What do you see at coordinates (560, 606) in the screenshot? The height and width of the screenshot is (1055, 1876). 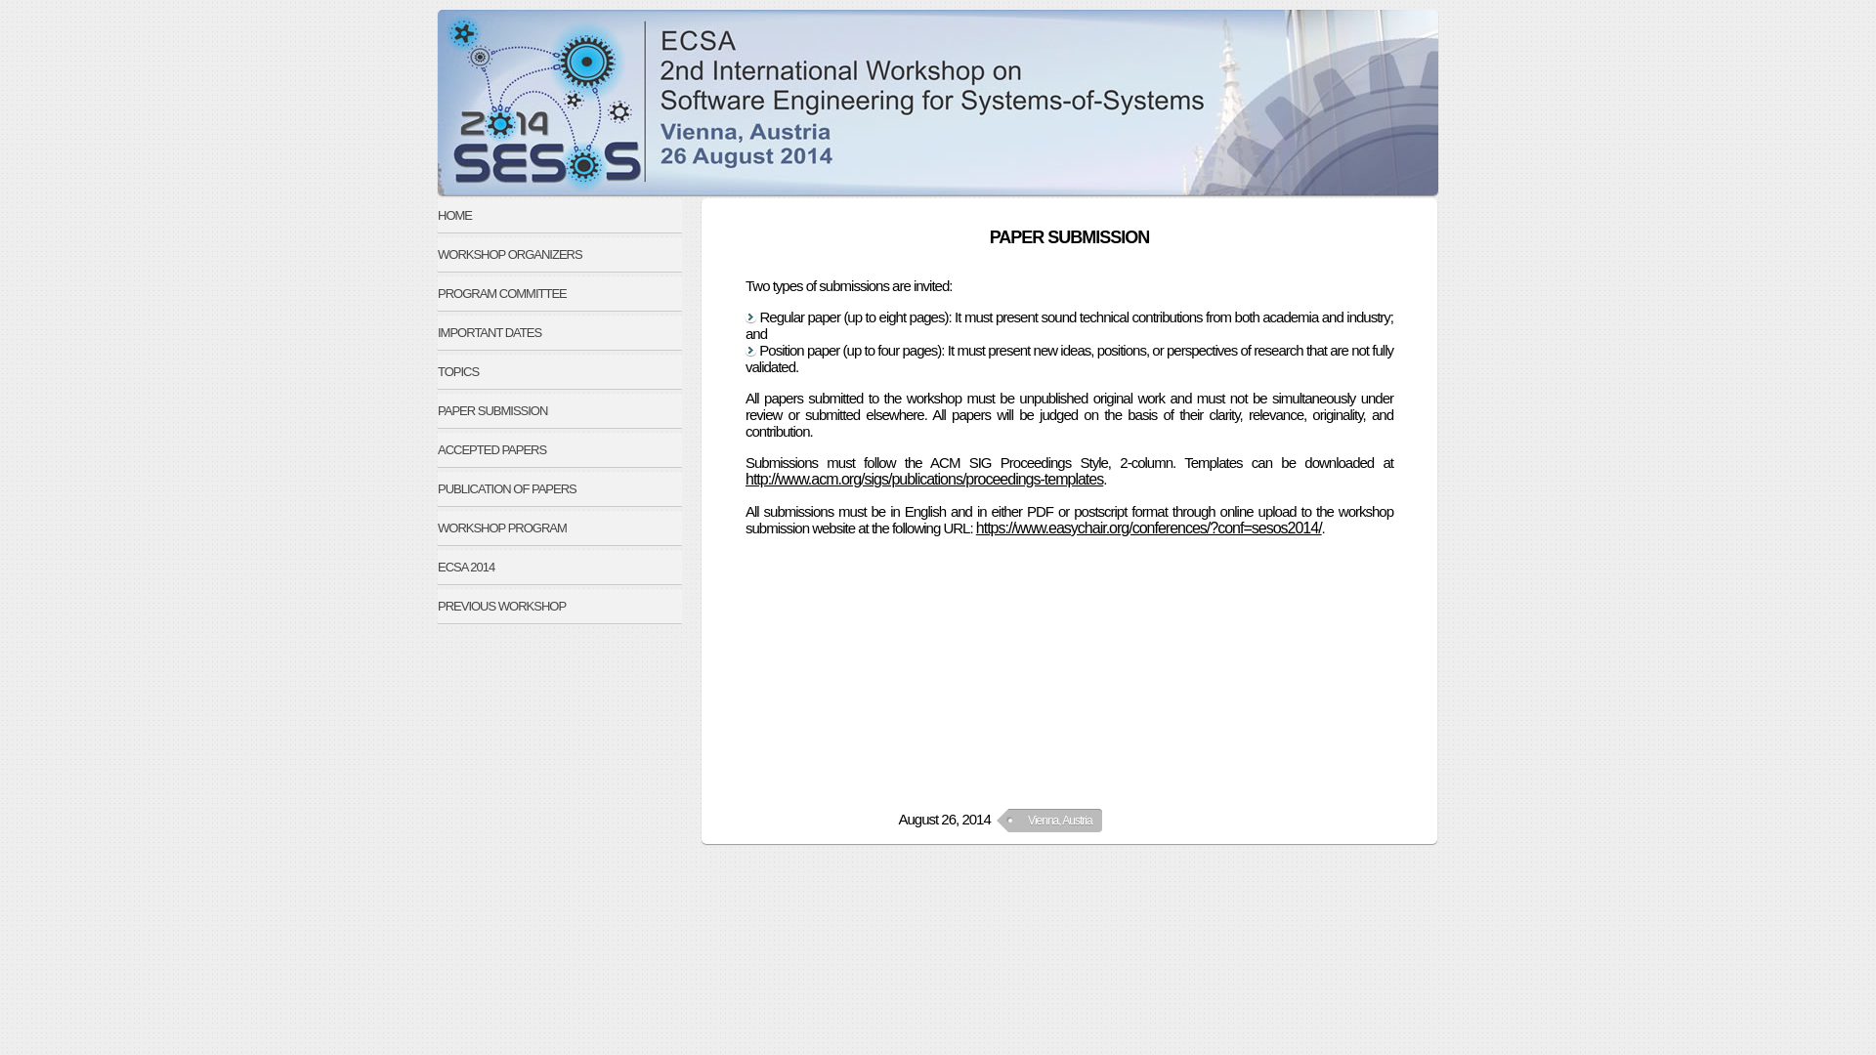 I see `PREVIOUS WORKSHOP` at bounding box center [560, 606].